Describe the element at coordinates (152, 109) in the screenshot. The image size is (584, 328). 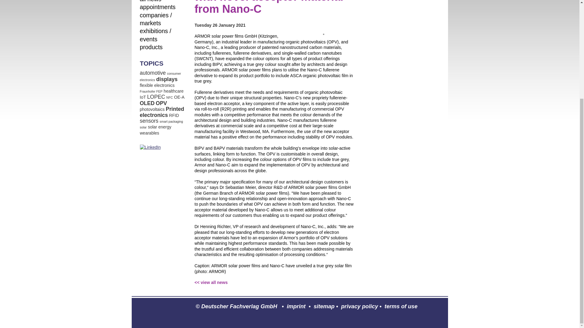
I see `photovoltaics` at that location.